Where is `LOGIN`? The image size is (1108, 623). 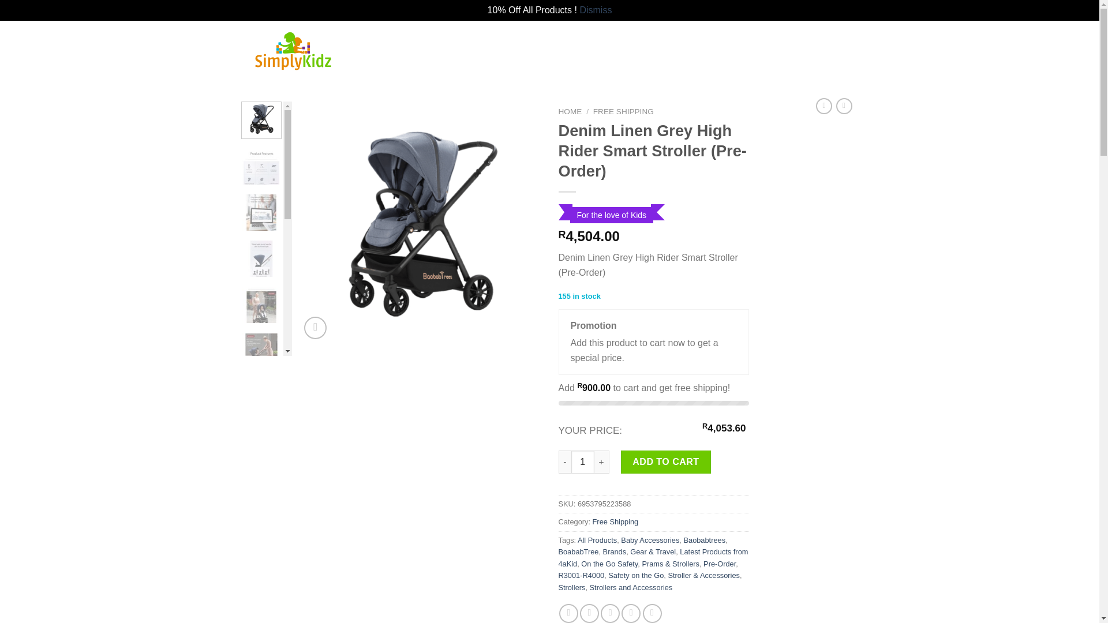
LOGIN is located at coordinates (733, 42).